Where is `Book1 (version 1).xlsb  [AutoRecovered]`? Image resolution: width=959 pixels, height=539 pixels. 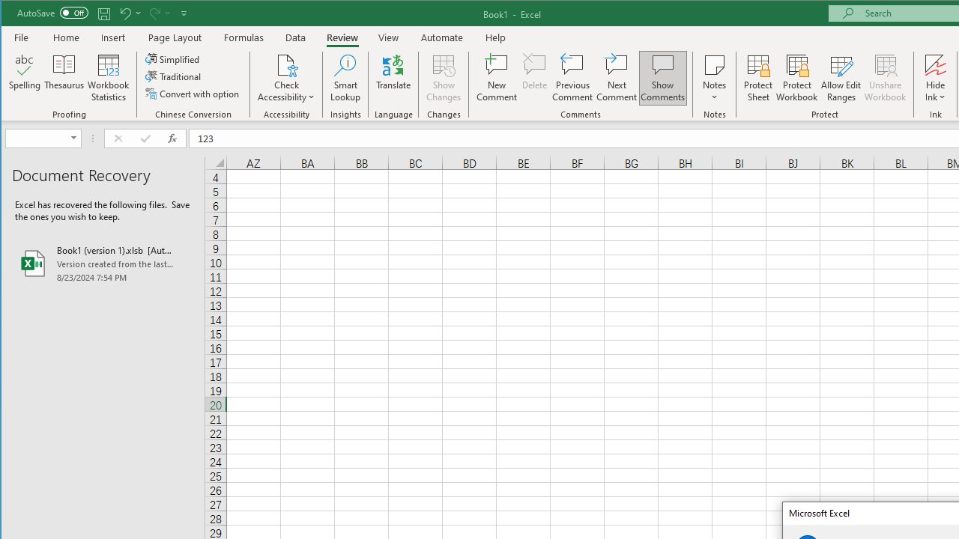
Book1 (version 1).xlsb  [AutoRecovered] is located at coordinates (103, 264).